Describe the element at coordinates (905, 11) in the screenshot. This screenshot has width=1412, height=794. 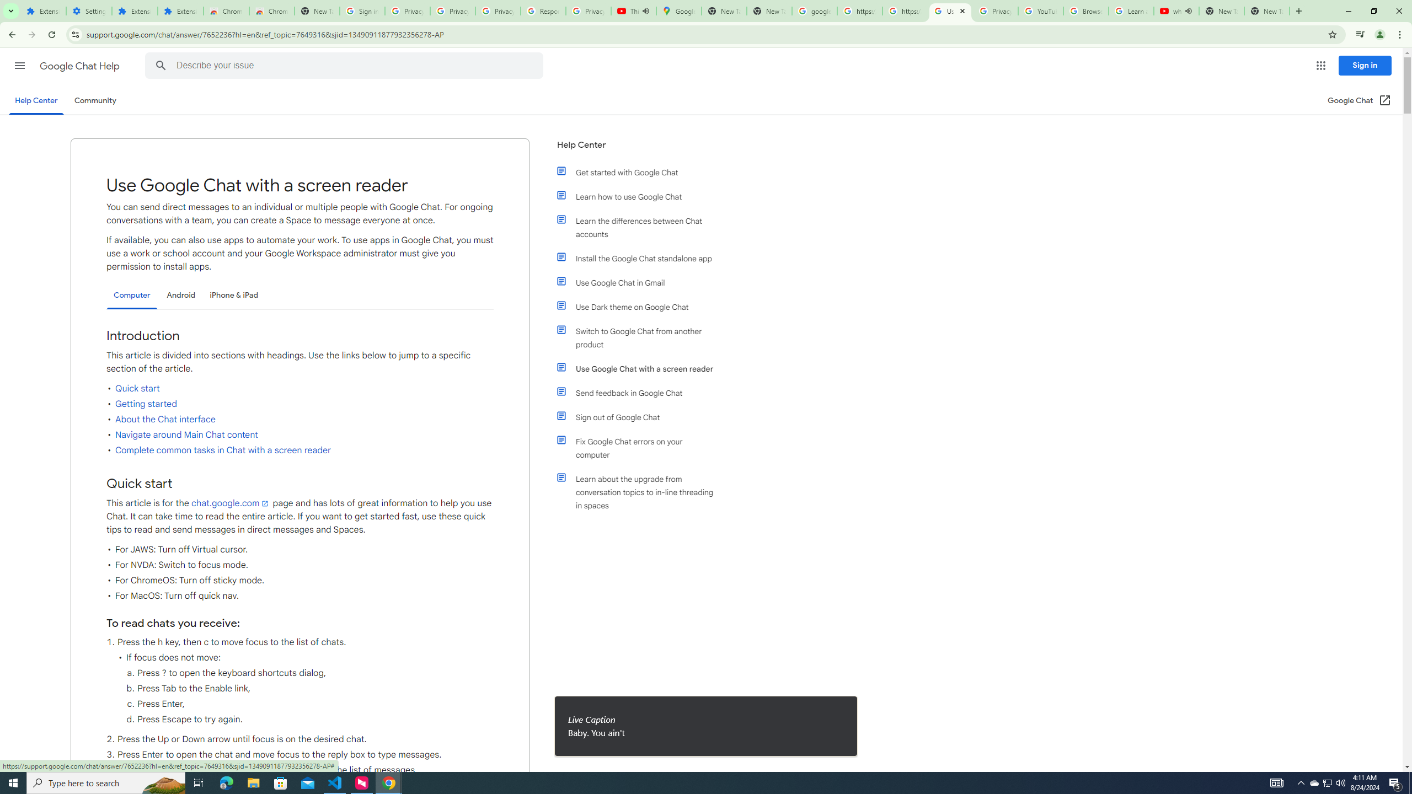
I see `https://scholar.google.com/` at that location.